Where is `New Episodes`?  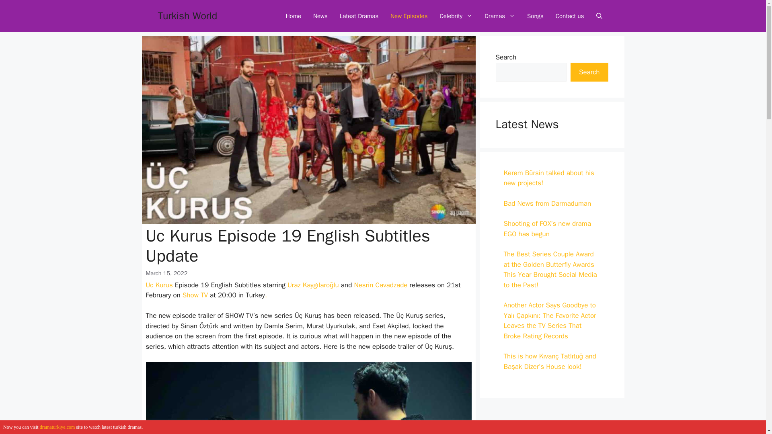 New Episodes is located at coordinates (409, 16).